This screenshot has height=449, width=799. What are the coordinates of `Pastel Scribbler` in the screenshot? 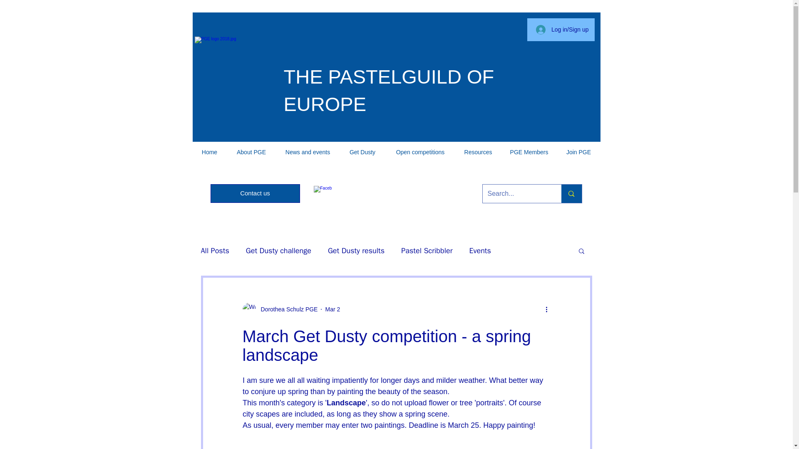 It's located at (426, 250).